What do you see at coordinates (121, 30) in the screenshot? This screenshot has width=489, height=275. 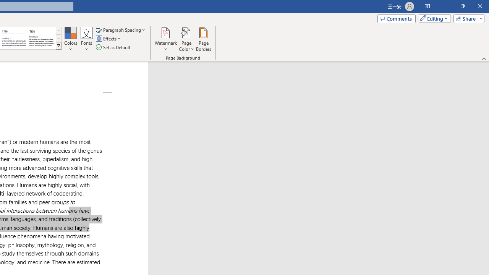 I see `Paragraph Spacing` at bounding box center [121, 30].